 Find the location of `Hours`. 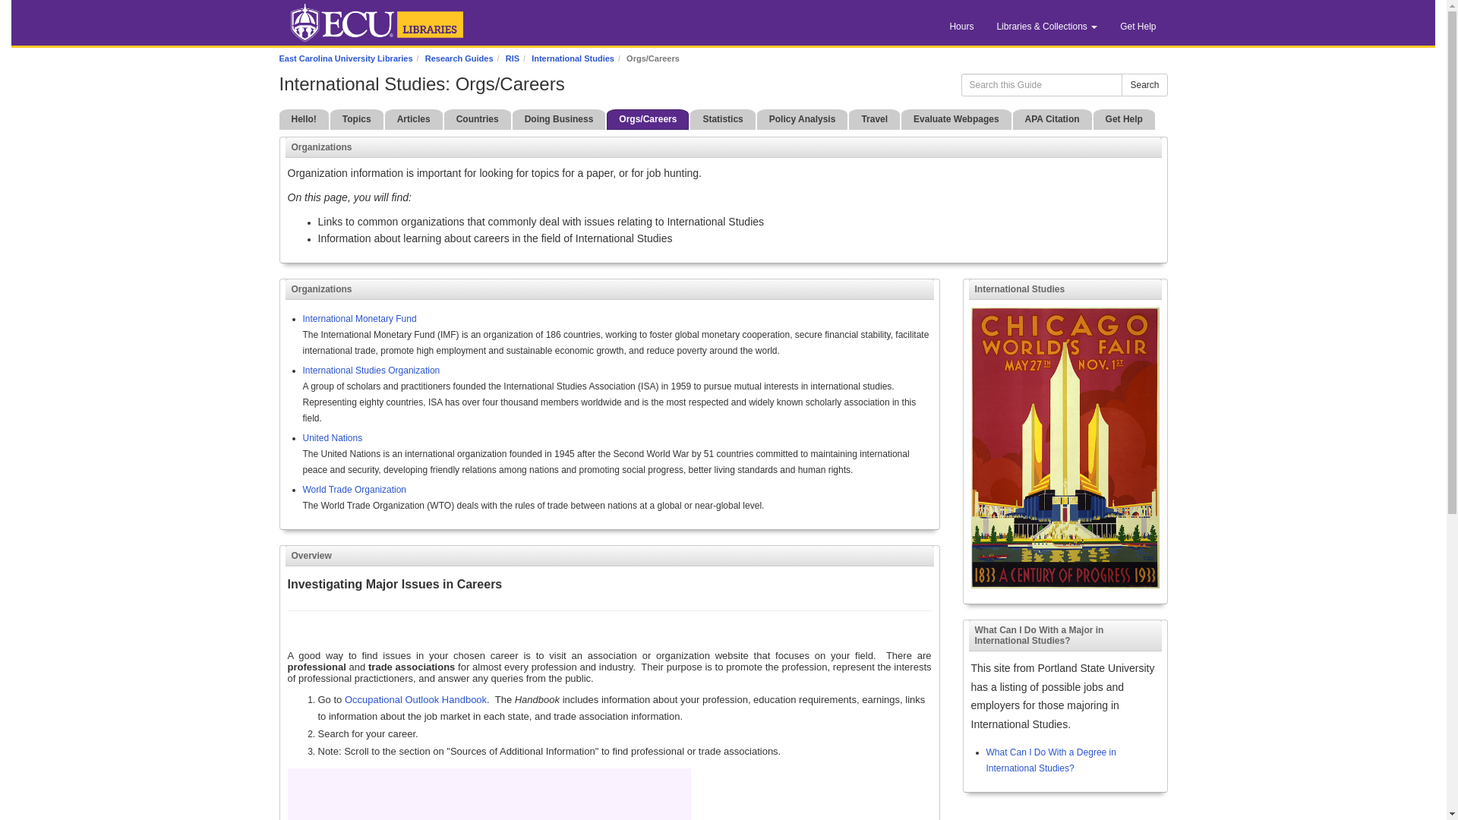

Hours is located at coordinates (961, 26).